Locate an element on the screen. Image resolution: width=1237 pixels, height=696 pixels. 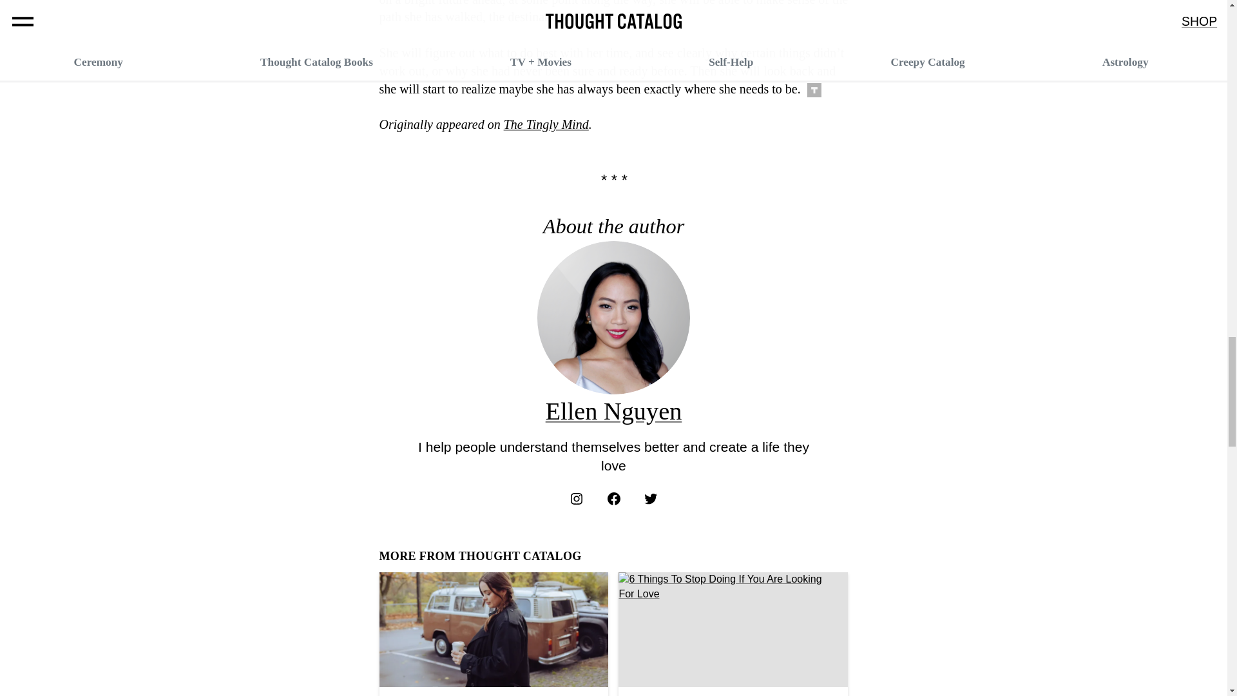
Twitter is located at coordinates (651, 499).